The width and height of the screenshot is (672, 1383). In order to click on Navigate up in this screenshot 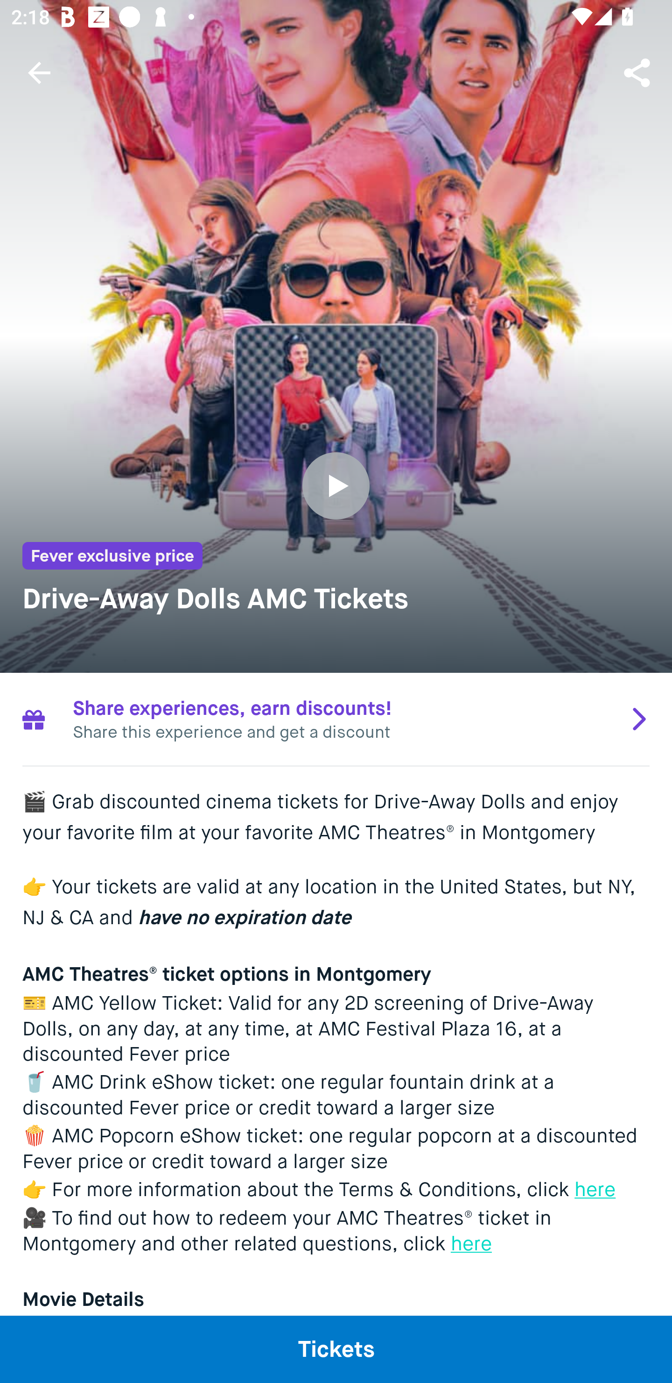, I will do `click(39, 72)`.